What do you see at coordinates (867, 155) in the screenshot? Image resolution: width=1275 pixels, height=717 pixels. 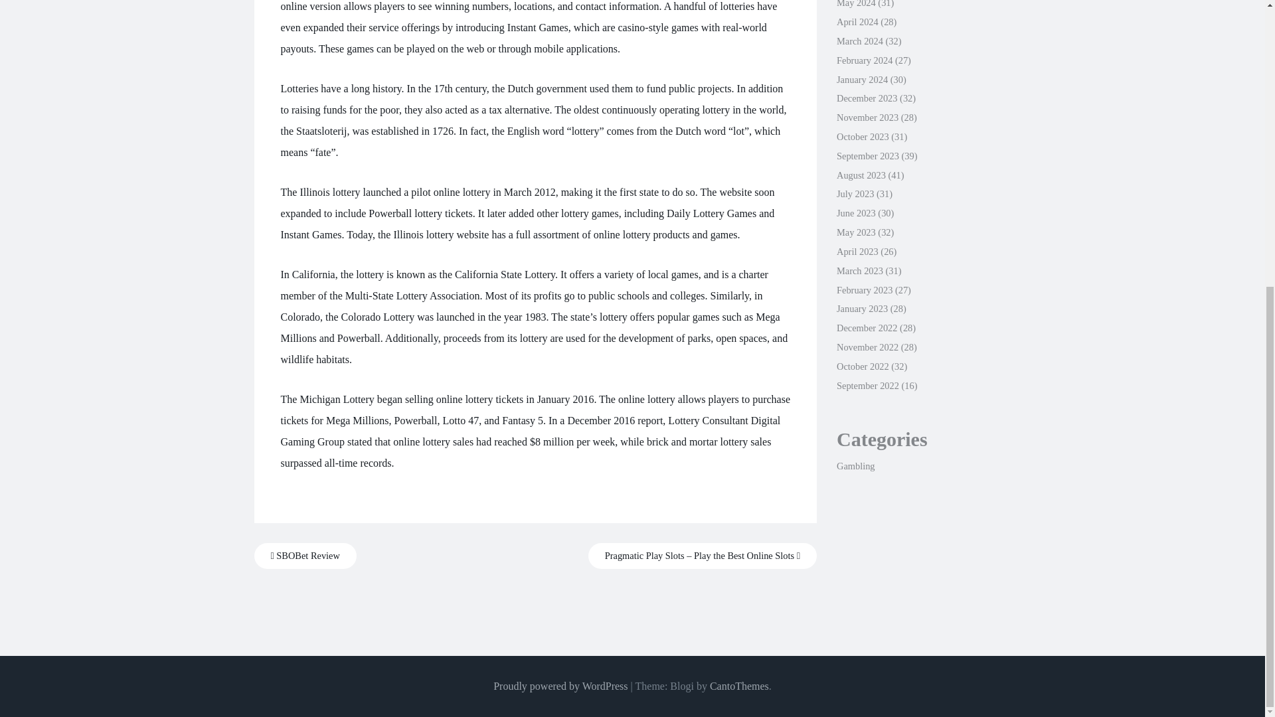 I see `September 2023` at bounding box center [867, 155].